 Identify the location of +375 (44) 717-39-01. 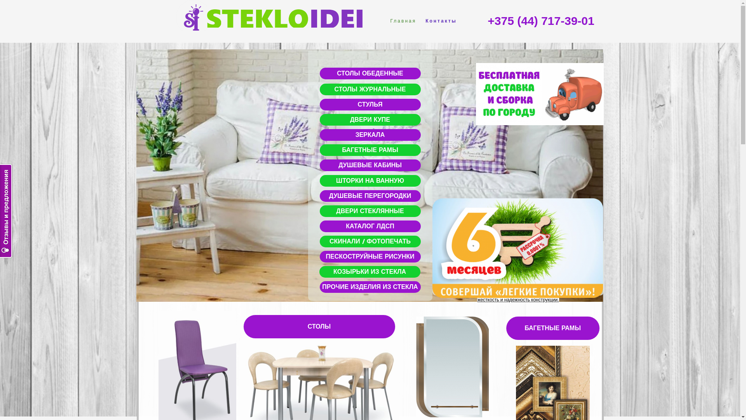
(541, 21).